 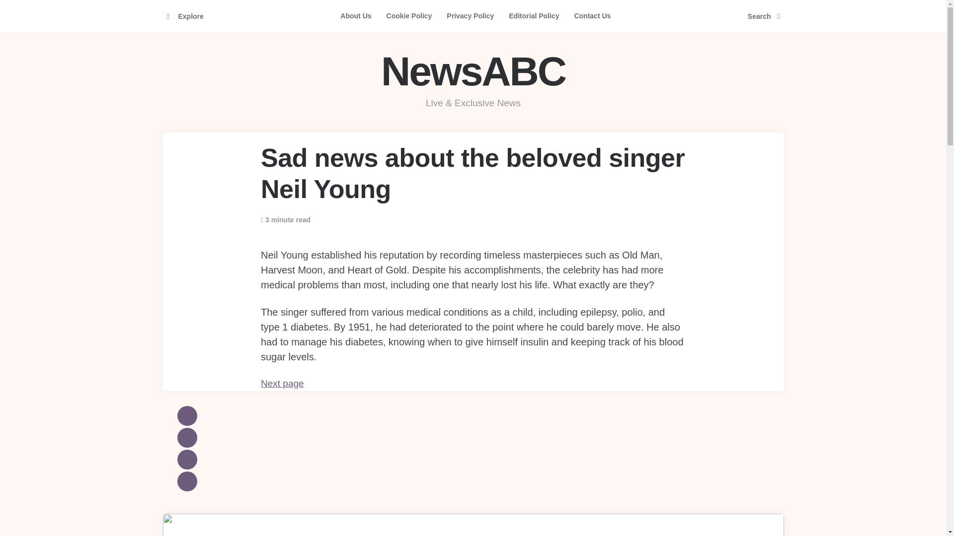 What do you see at coordinates (592, 16) in the screenshot?
I see `Contact Us` at bounding box center [592, 16].